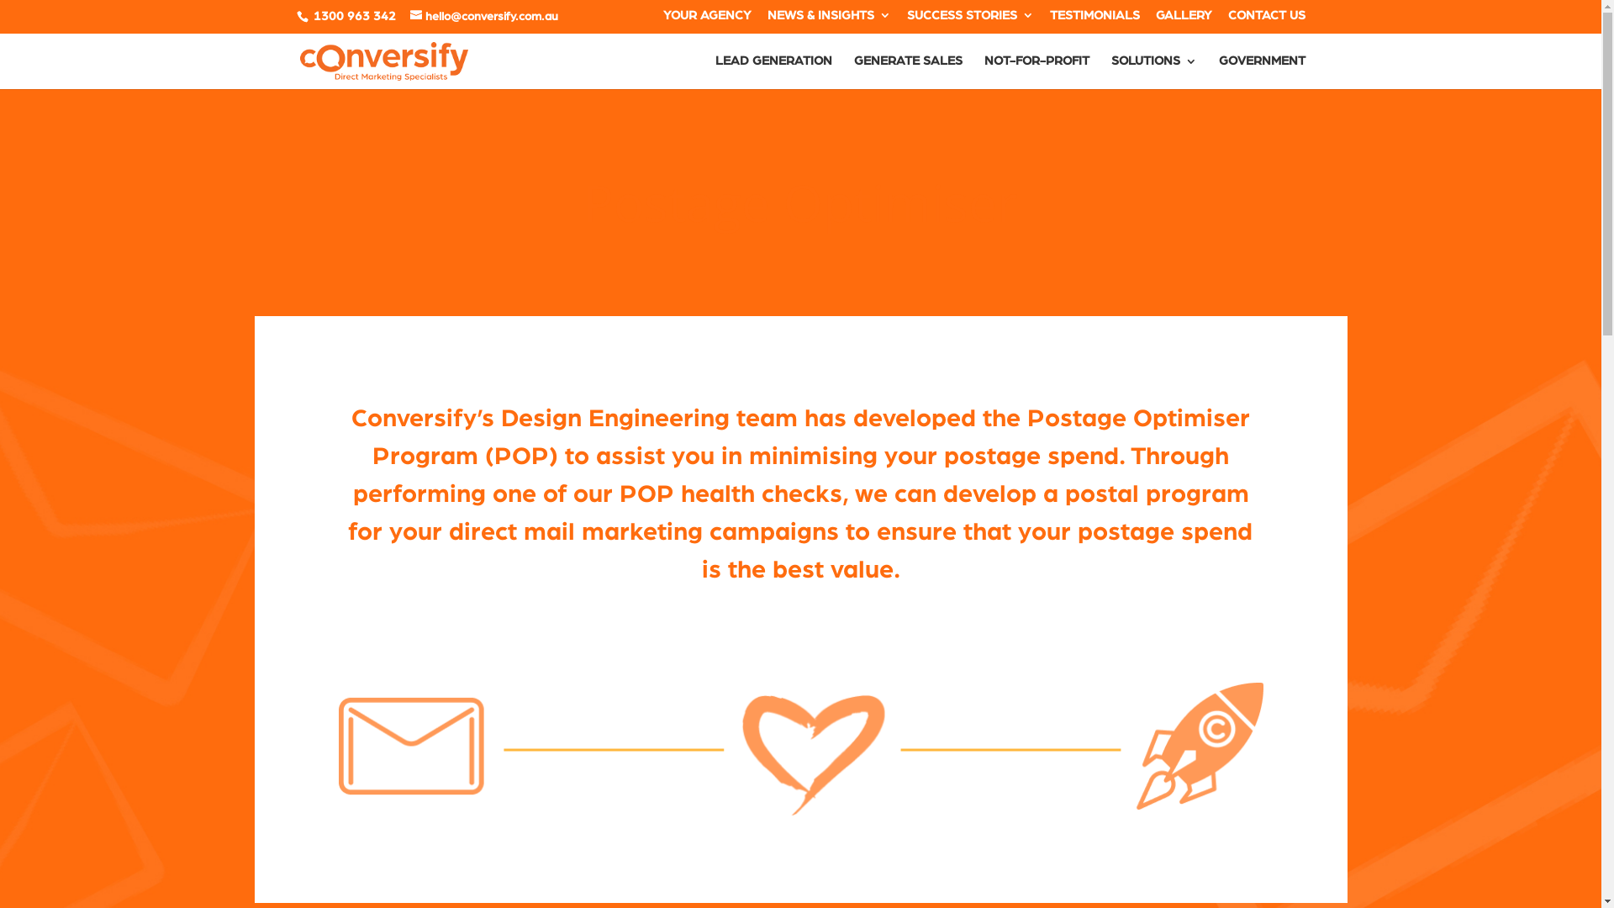  I want to click on GENERATE SALES, so click(908, 72).